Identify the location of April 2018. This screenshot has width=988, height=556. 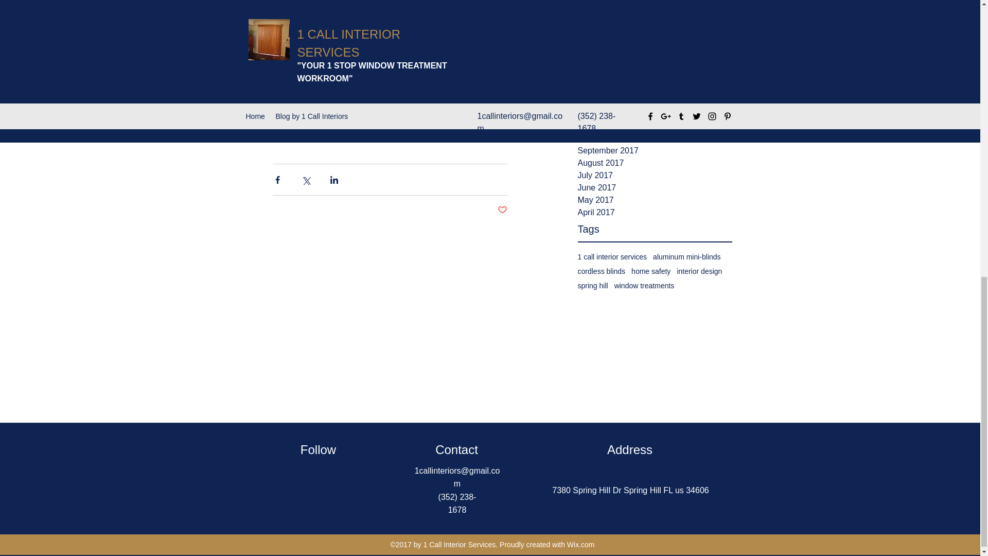
(655, 89).